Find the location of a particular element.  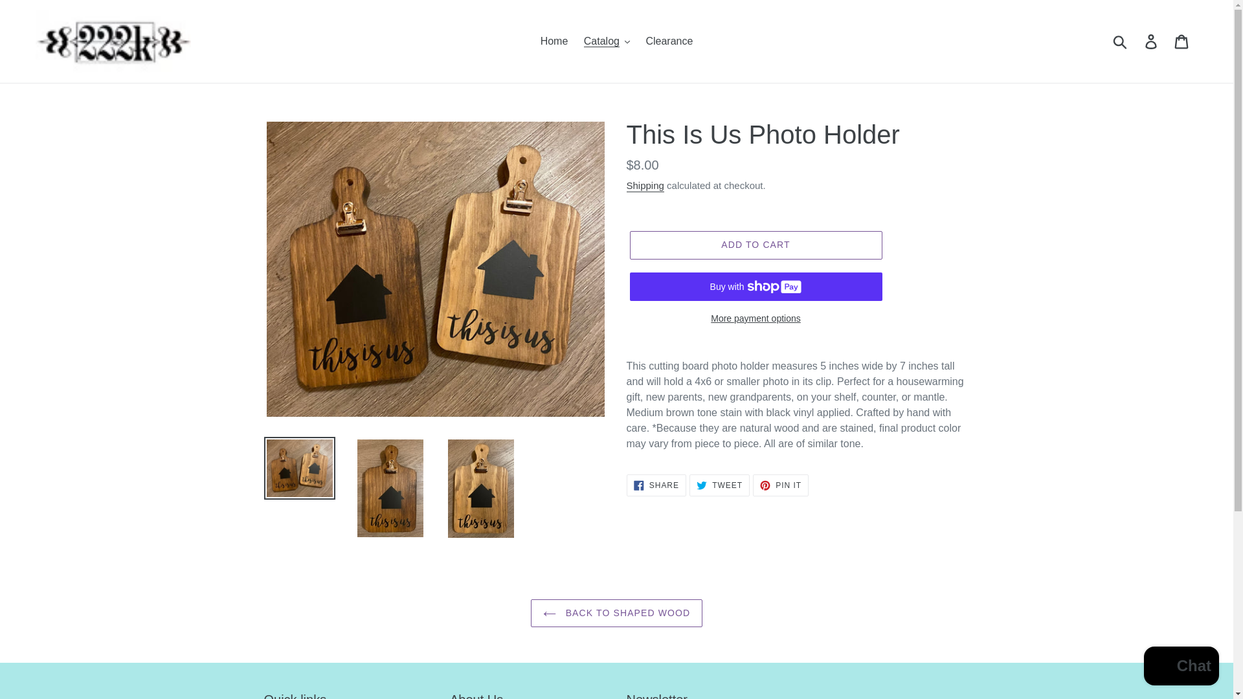

Shopify online store chat is located at coordinates (1181, 667).